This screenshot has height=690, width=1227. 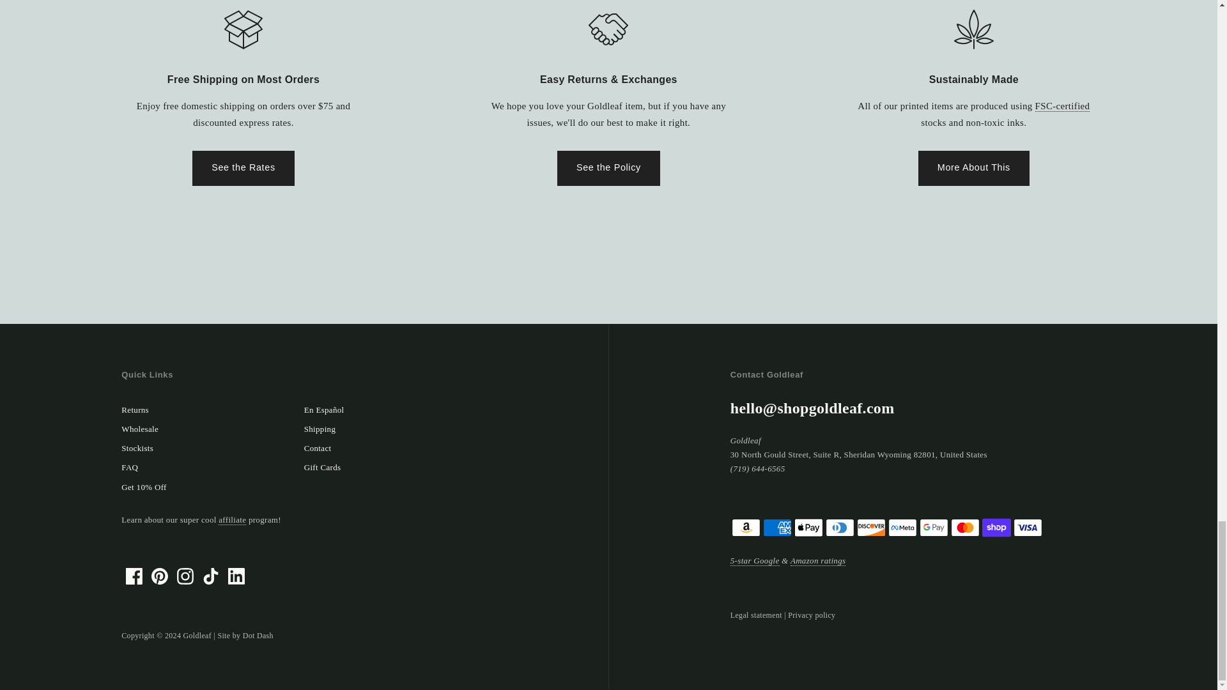 What do you see at coordinates (232, 519) in the screenshot?
I see `Affiliate Program` at bounding box center [232, 519].